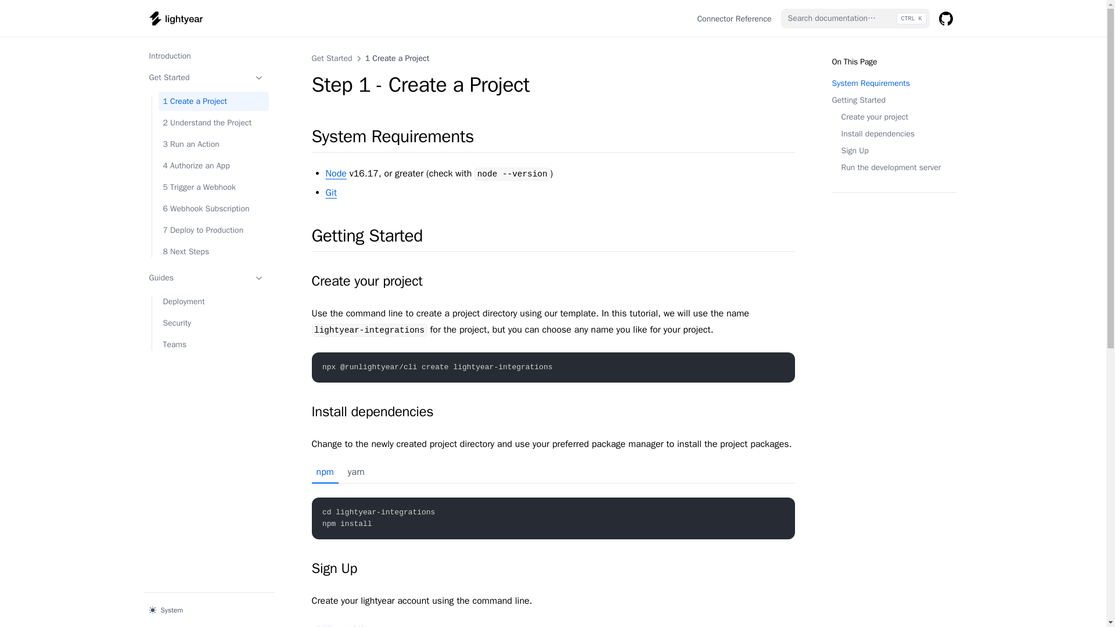 The height and width of the screenshot is (627, 1115). Describe the element at coordinates (893, 151) in the screenshot. I see `Sign Up` at that location.